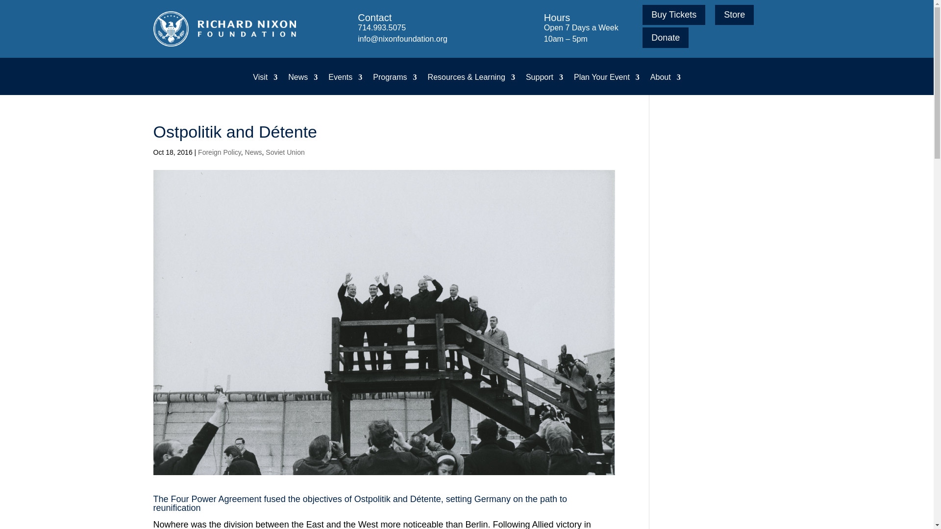 This screenshot has height=529, width=941. What do you see at coordinates (381, 27) in the screenshot?
I see `714.993.5075` at bounding box center [381, 27].